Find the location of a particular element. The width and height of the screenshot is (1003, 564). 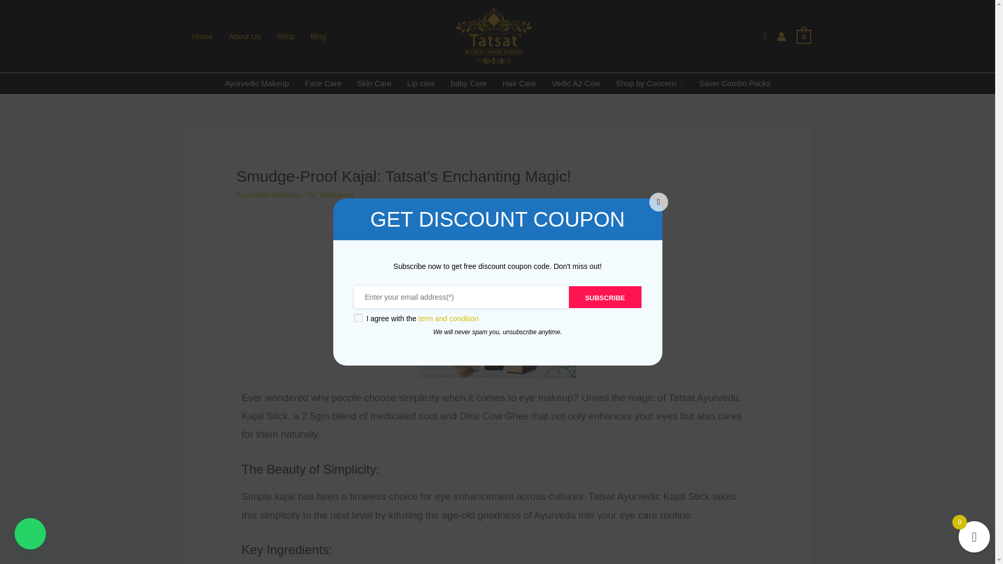

Ayurvedic Makeup is located at coordinates (256, 84).